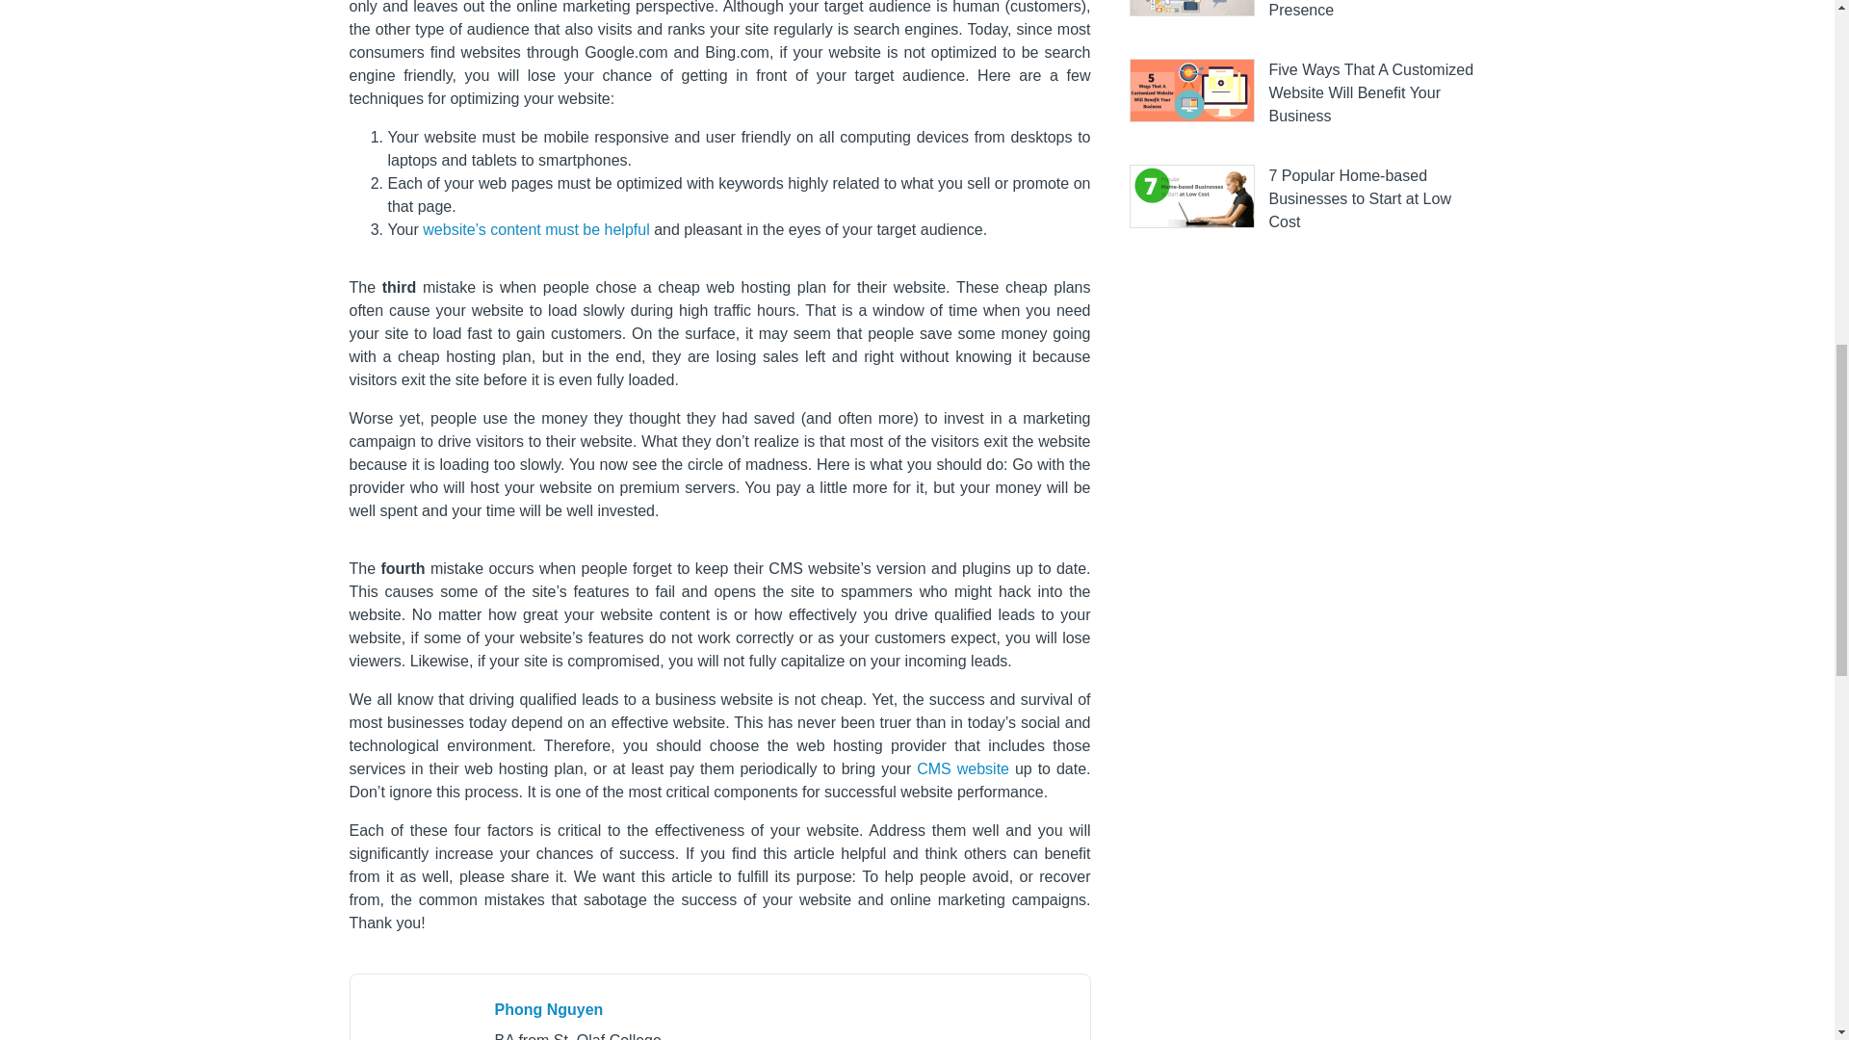 This screenshot has height=1040, width=1849. I want to click on Key Elements To Establish An Effective Business Web Presence, so click(1371, 10).